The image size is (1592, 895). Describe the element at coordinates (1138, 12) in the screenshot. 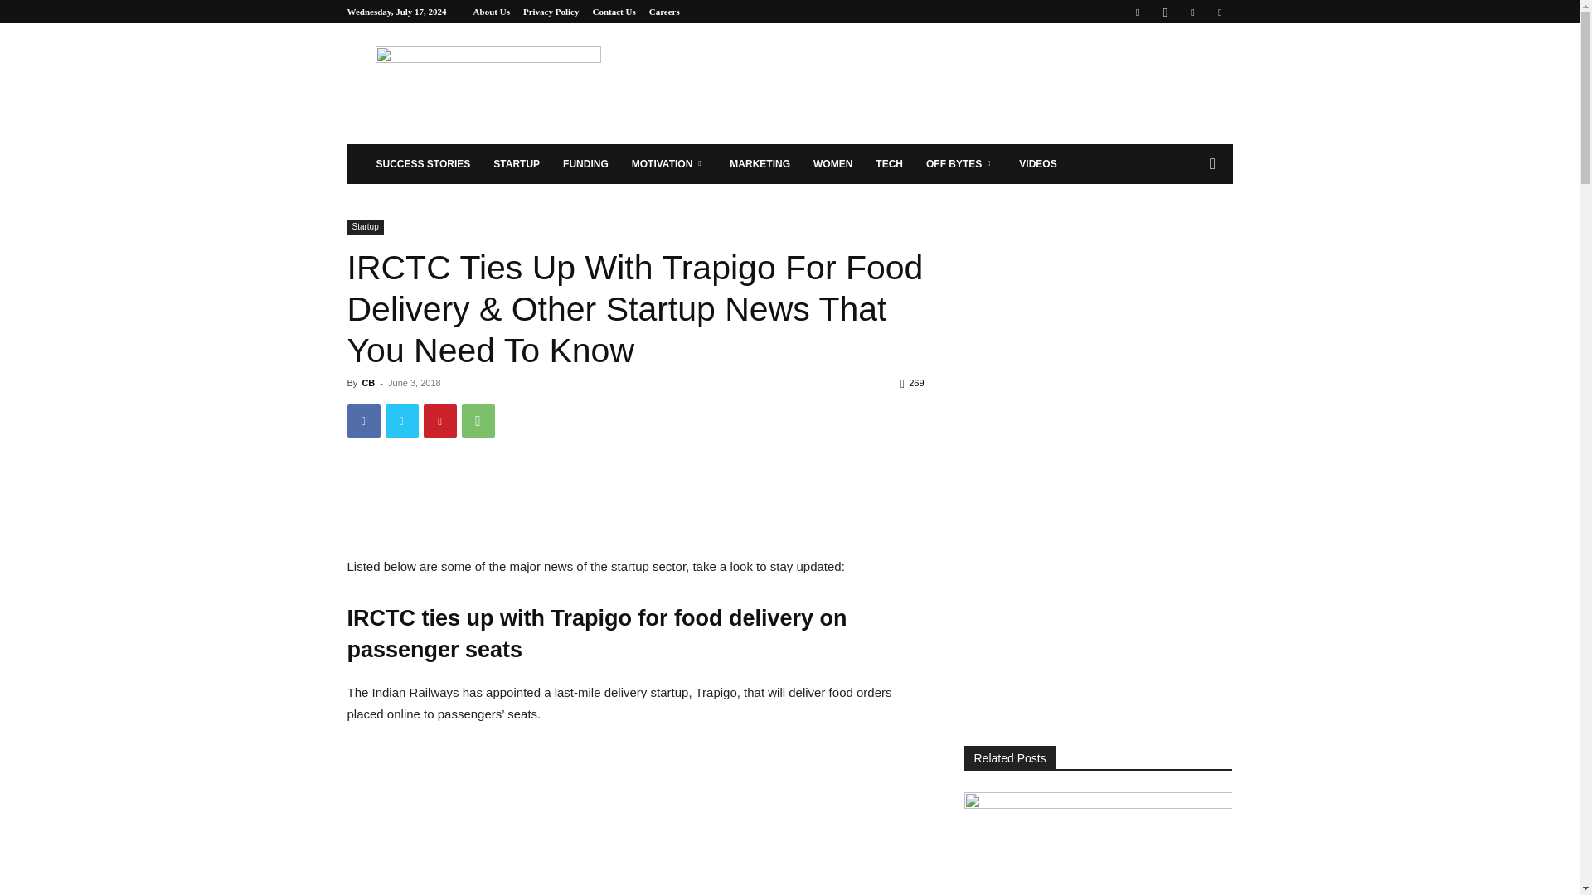

I see `Facebook` at that location.